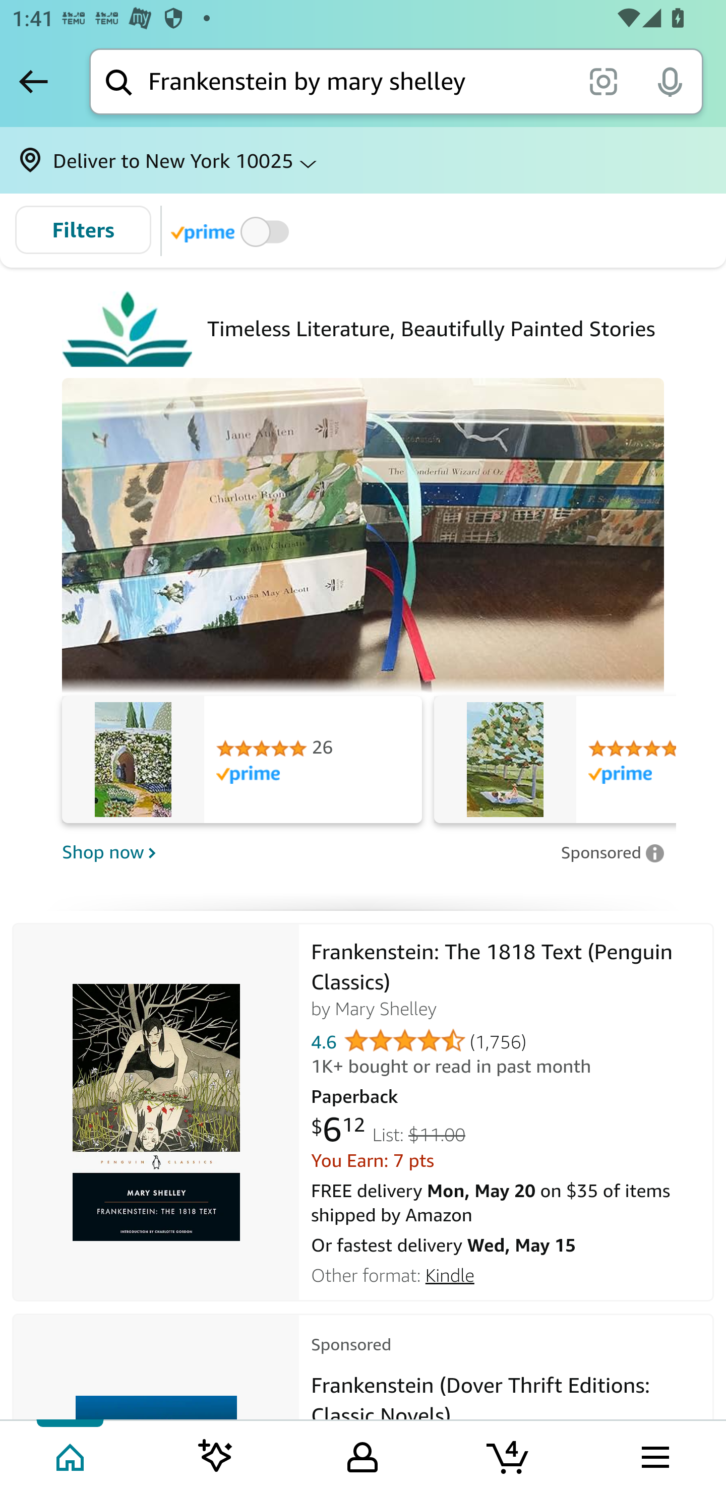  I want to click on Frankenstein: The 1818 Text (Penguin Classics), so click(156, 1112).